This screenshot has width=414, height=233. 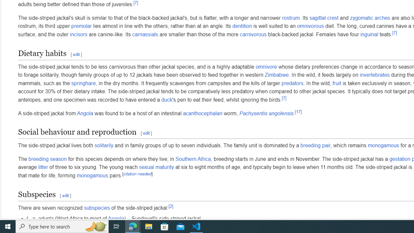 I want to click on rostrum, so click(x=290, y=18).